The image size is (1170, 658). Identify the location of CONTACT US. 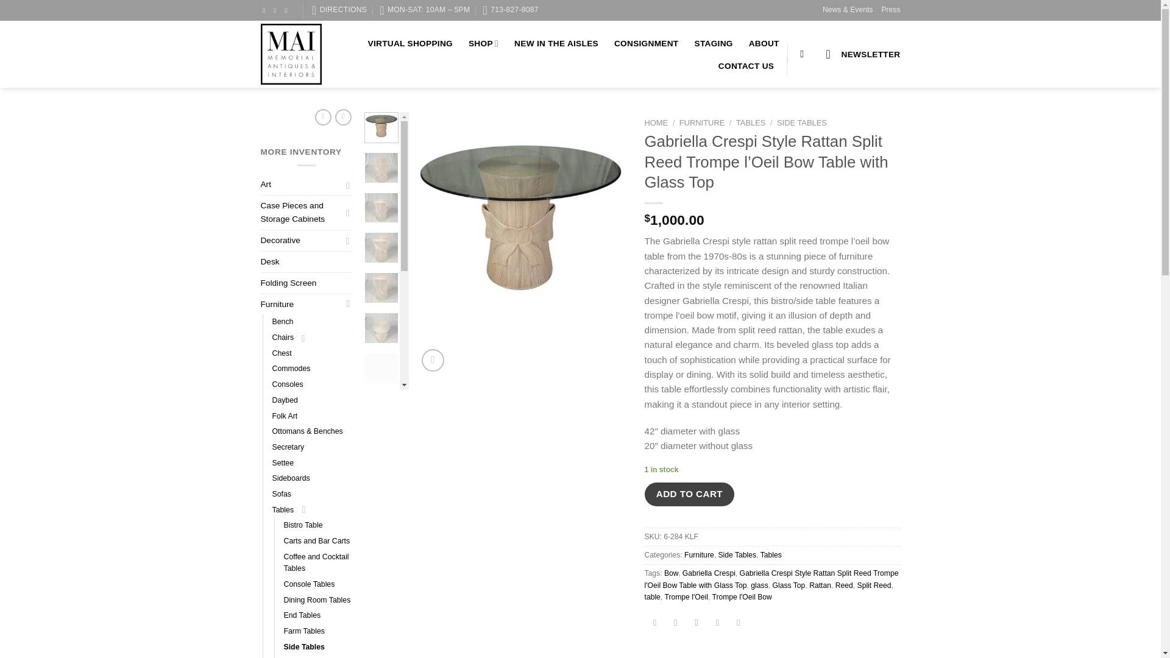
(746, 66).